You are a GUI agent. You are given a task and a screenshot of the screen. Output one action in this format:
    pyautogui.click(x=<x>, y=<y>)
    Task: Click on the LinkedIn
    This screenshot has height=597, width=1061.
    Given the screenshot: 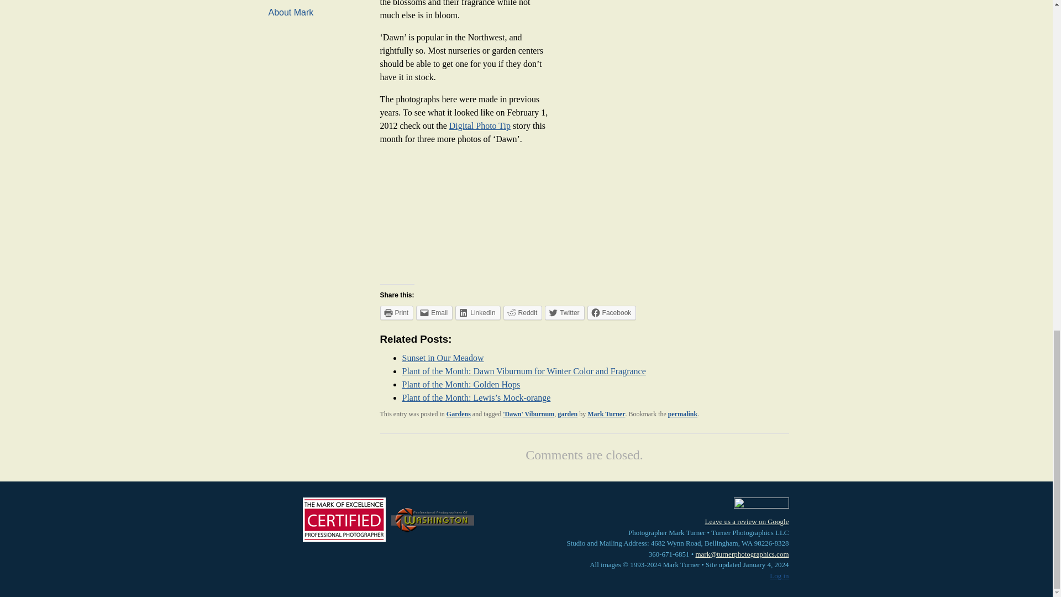 What is the action you would take?
    pyautogui.click(x=477, y=312)
    